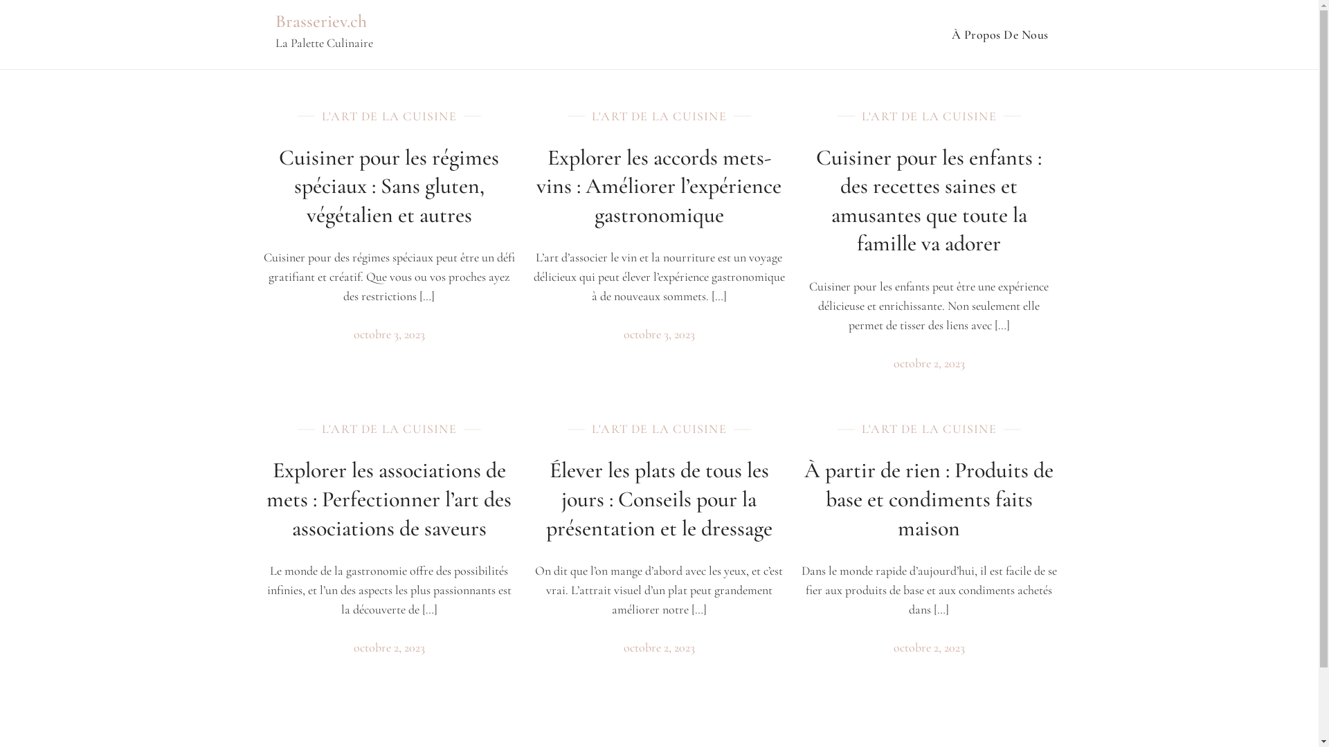  What do you see at coordinates (929, 647) in the screenshot?
I see `octobre 2, 2023` at bounding box center [929, 647].